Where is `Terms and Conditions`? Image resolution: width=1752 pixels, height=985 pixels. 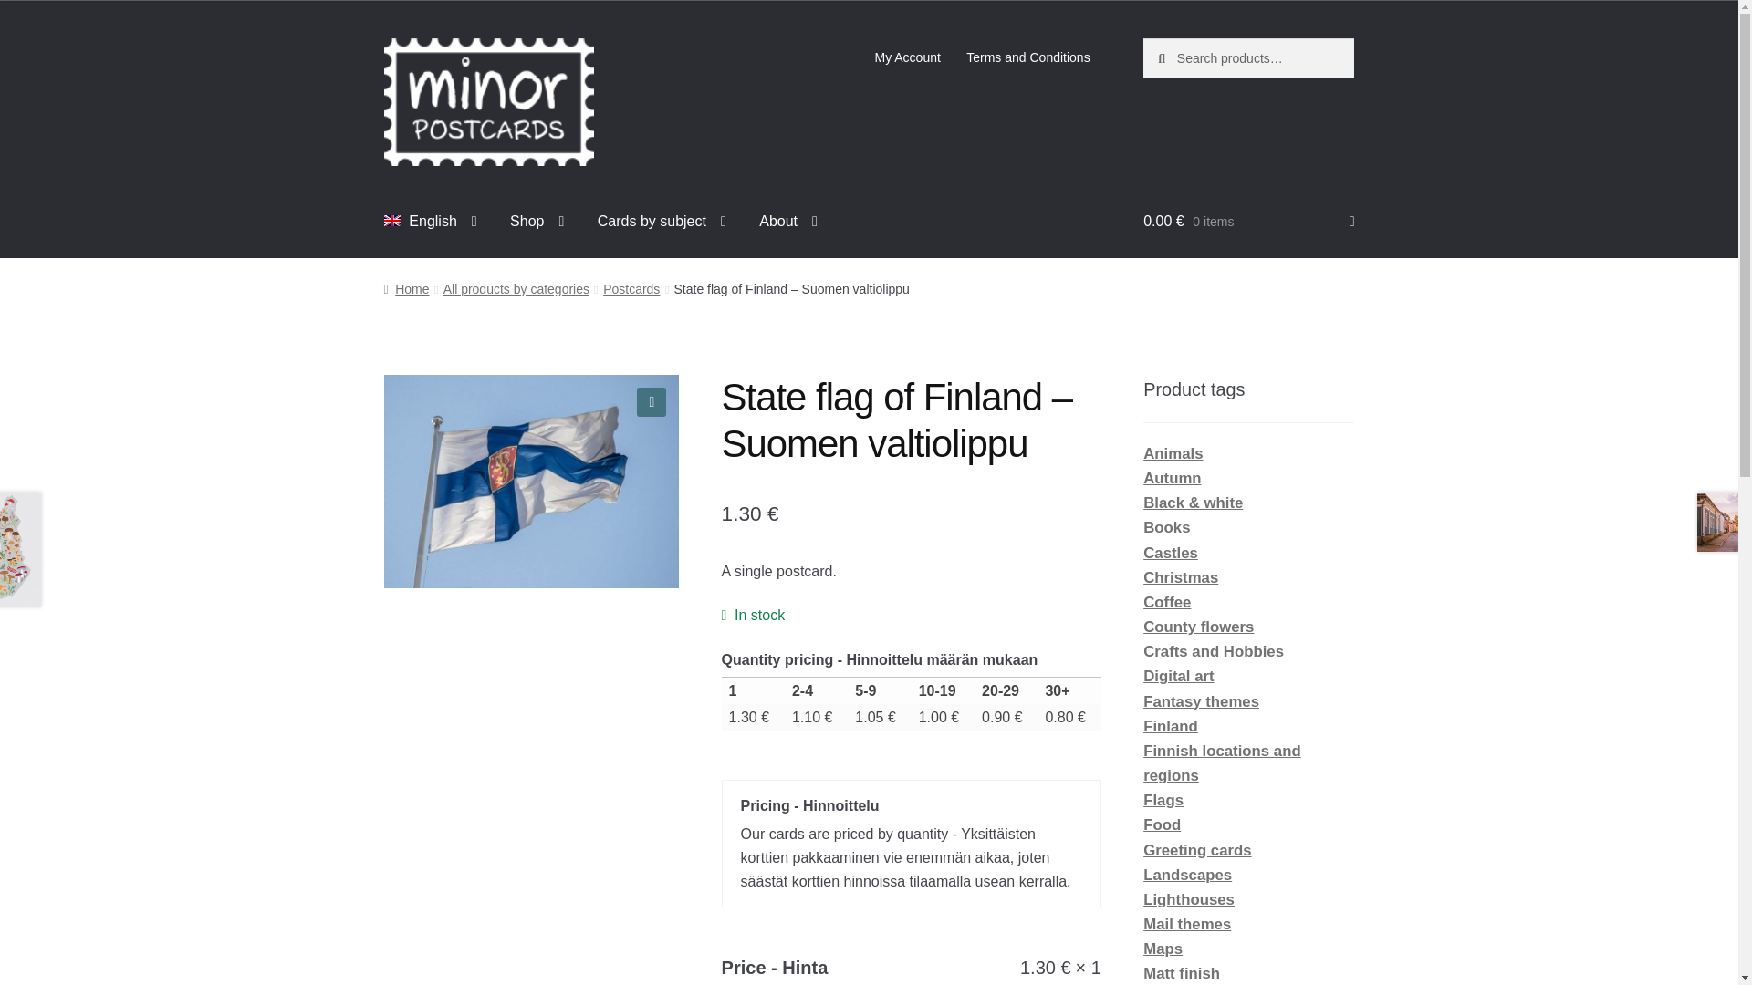
Terms and Conditions is located at coordinates (1027, 57).